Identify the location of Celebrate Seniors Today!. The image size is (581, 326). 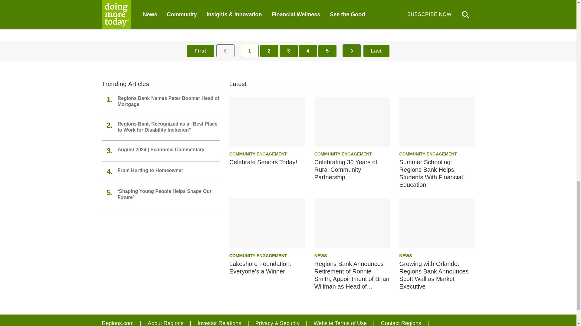
(267, 121).